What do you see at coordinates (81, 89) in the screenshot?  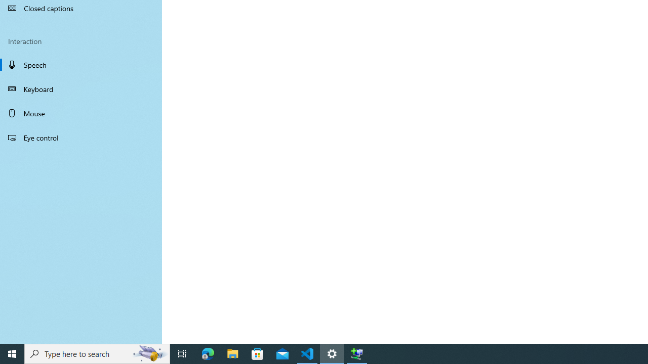 I see `Keyboard` at bounding box center [81, 89].